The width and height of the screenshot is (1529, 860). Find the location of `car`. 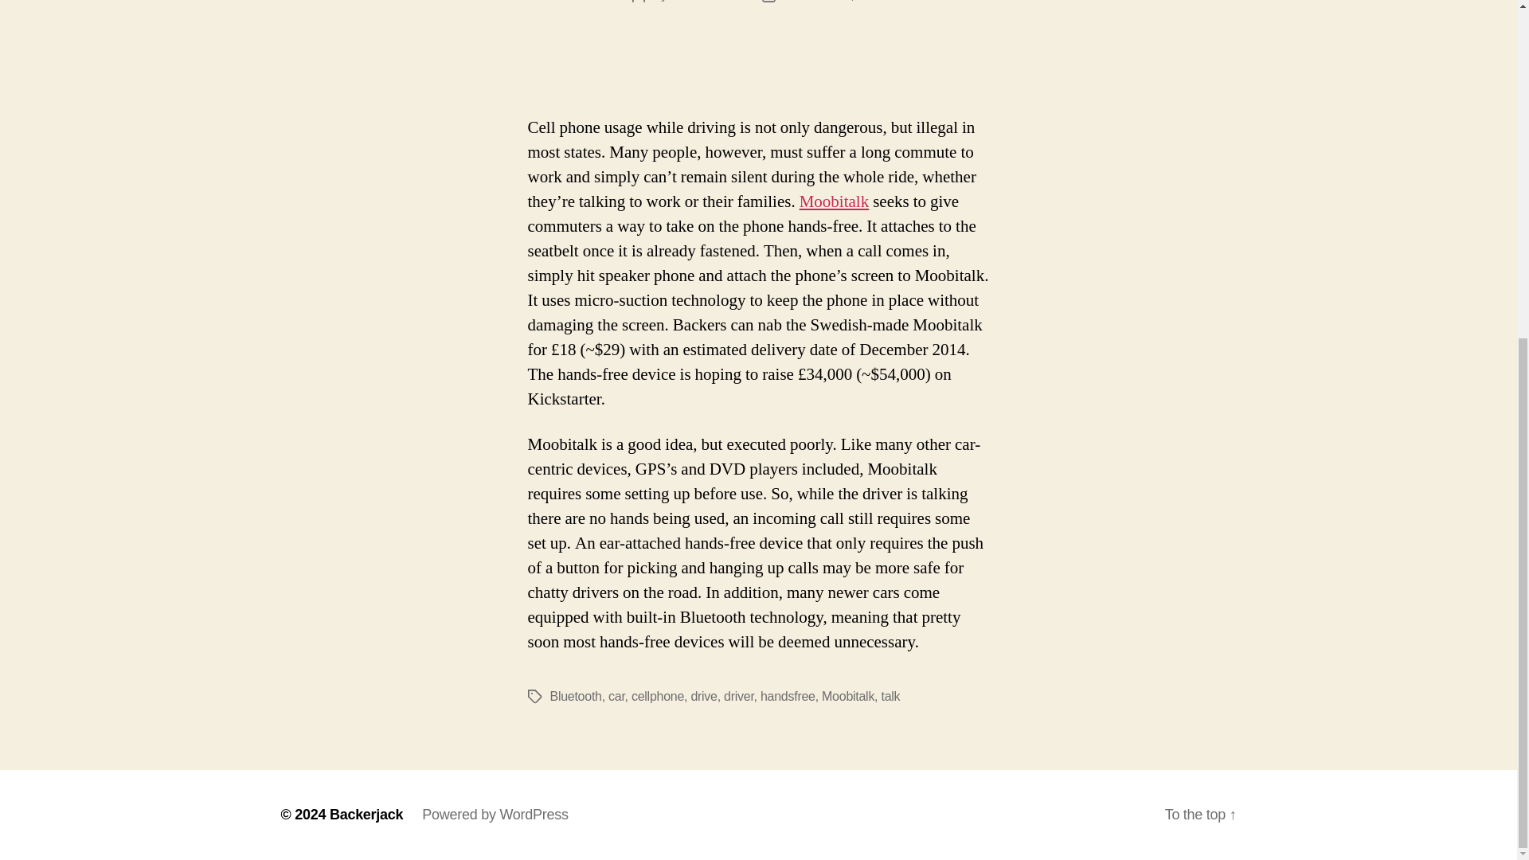

car is located at coordinates (616, 696).